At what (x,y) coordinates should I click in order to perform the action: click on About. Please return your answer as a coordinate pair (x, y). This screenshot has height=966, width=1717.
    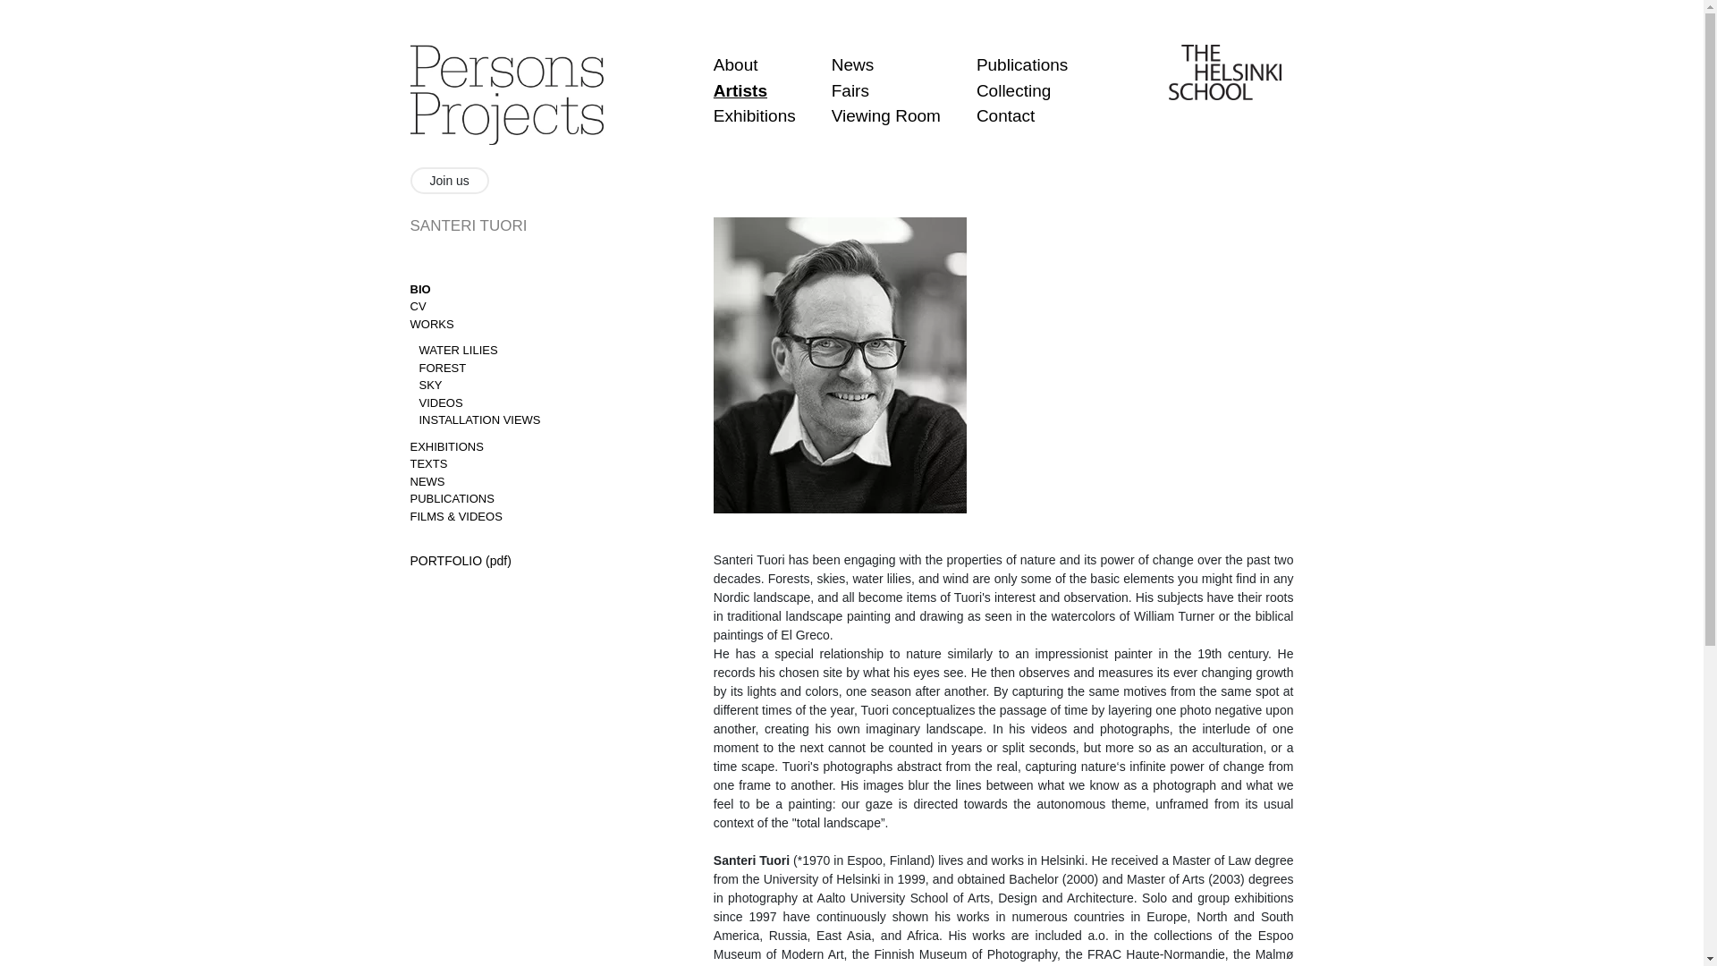
    Looking at the image, I should click on (736, 64).